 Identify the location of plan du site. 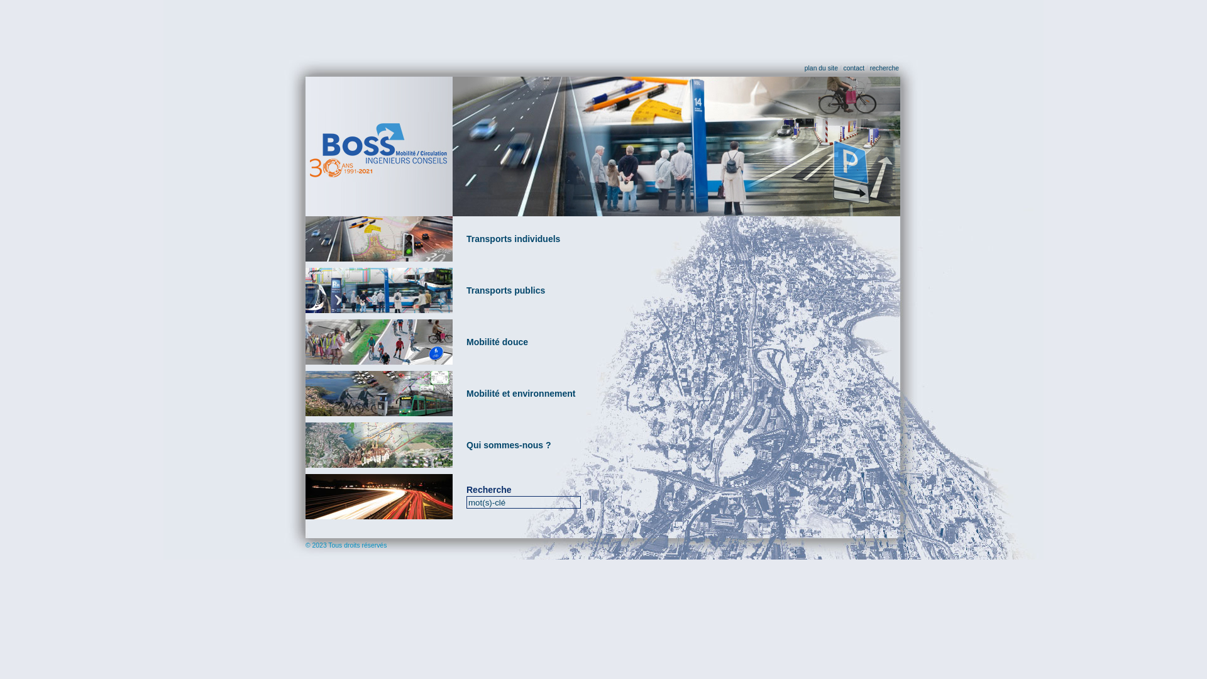
(821, 68).